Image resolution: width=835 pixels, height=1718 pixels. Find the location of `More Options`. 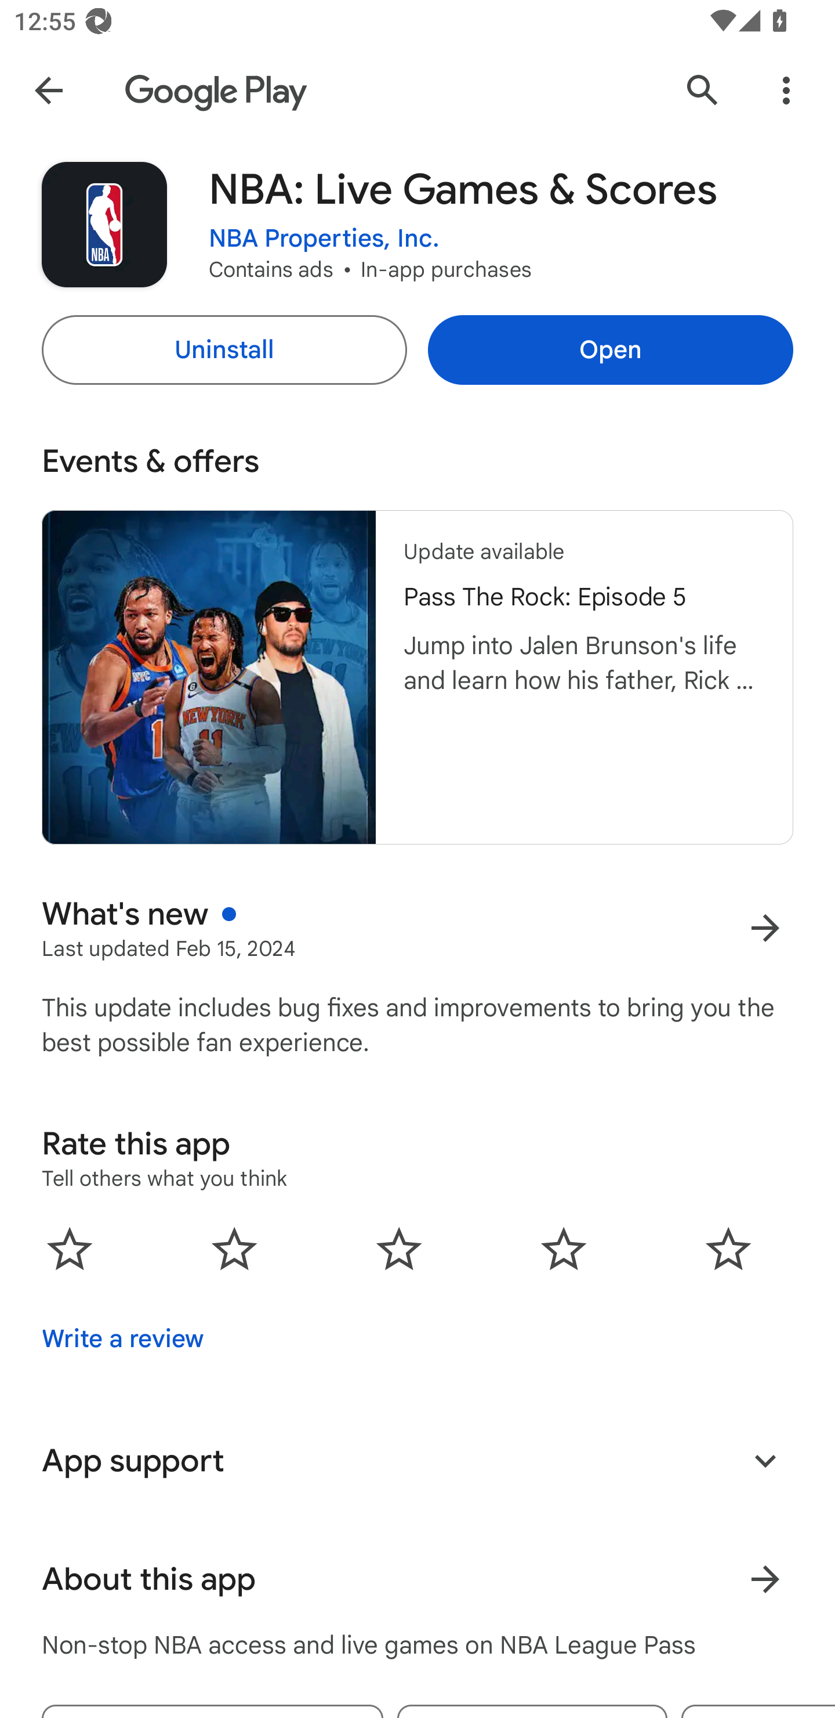

More Options is located at coordinates (786, 89).